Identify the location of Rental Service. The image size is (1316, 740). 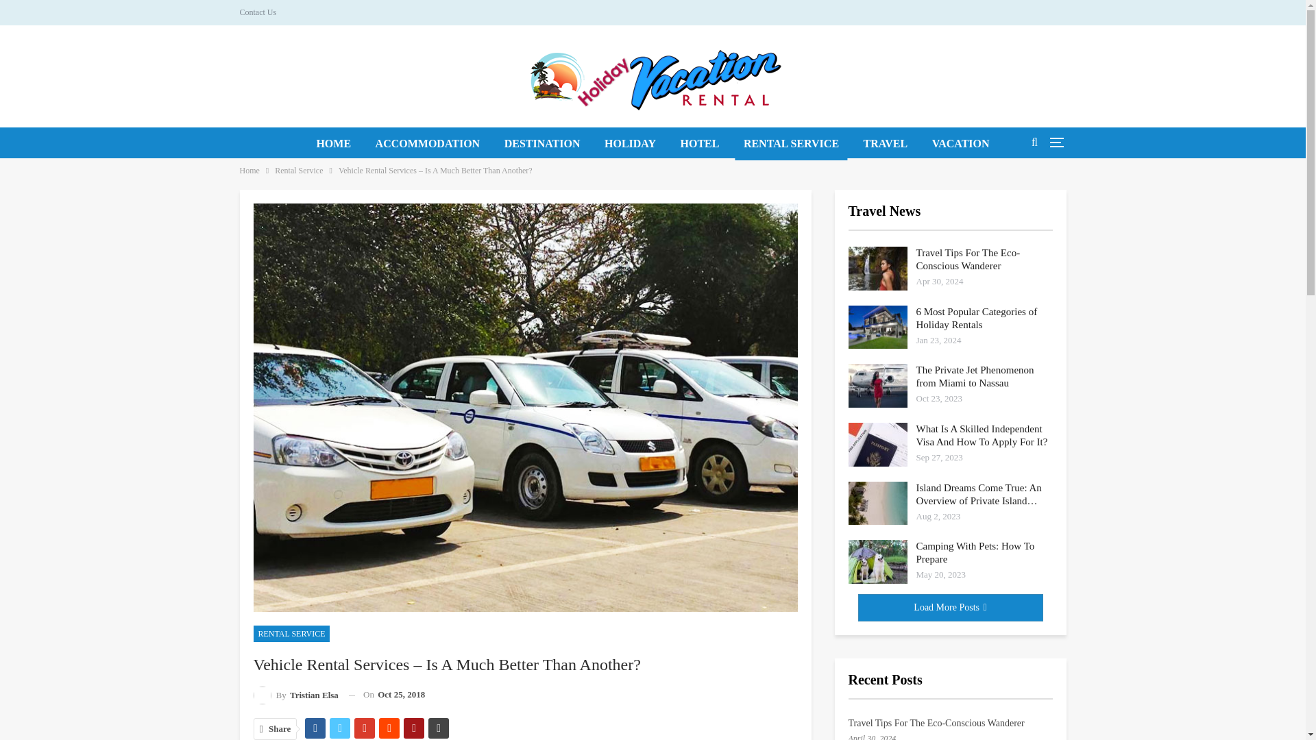
(299, 170).